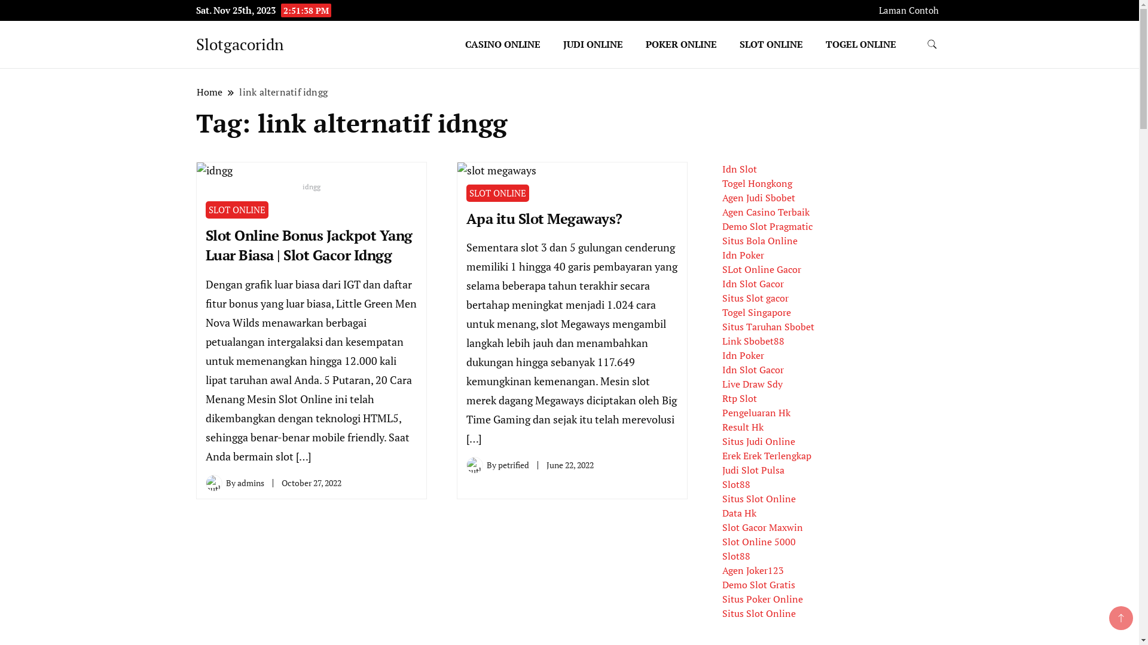  Describe the element at coordinates (283, 92) in the screenshot. I see `link alternatif idngg` at that location.